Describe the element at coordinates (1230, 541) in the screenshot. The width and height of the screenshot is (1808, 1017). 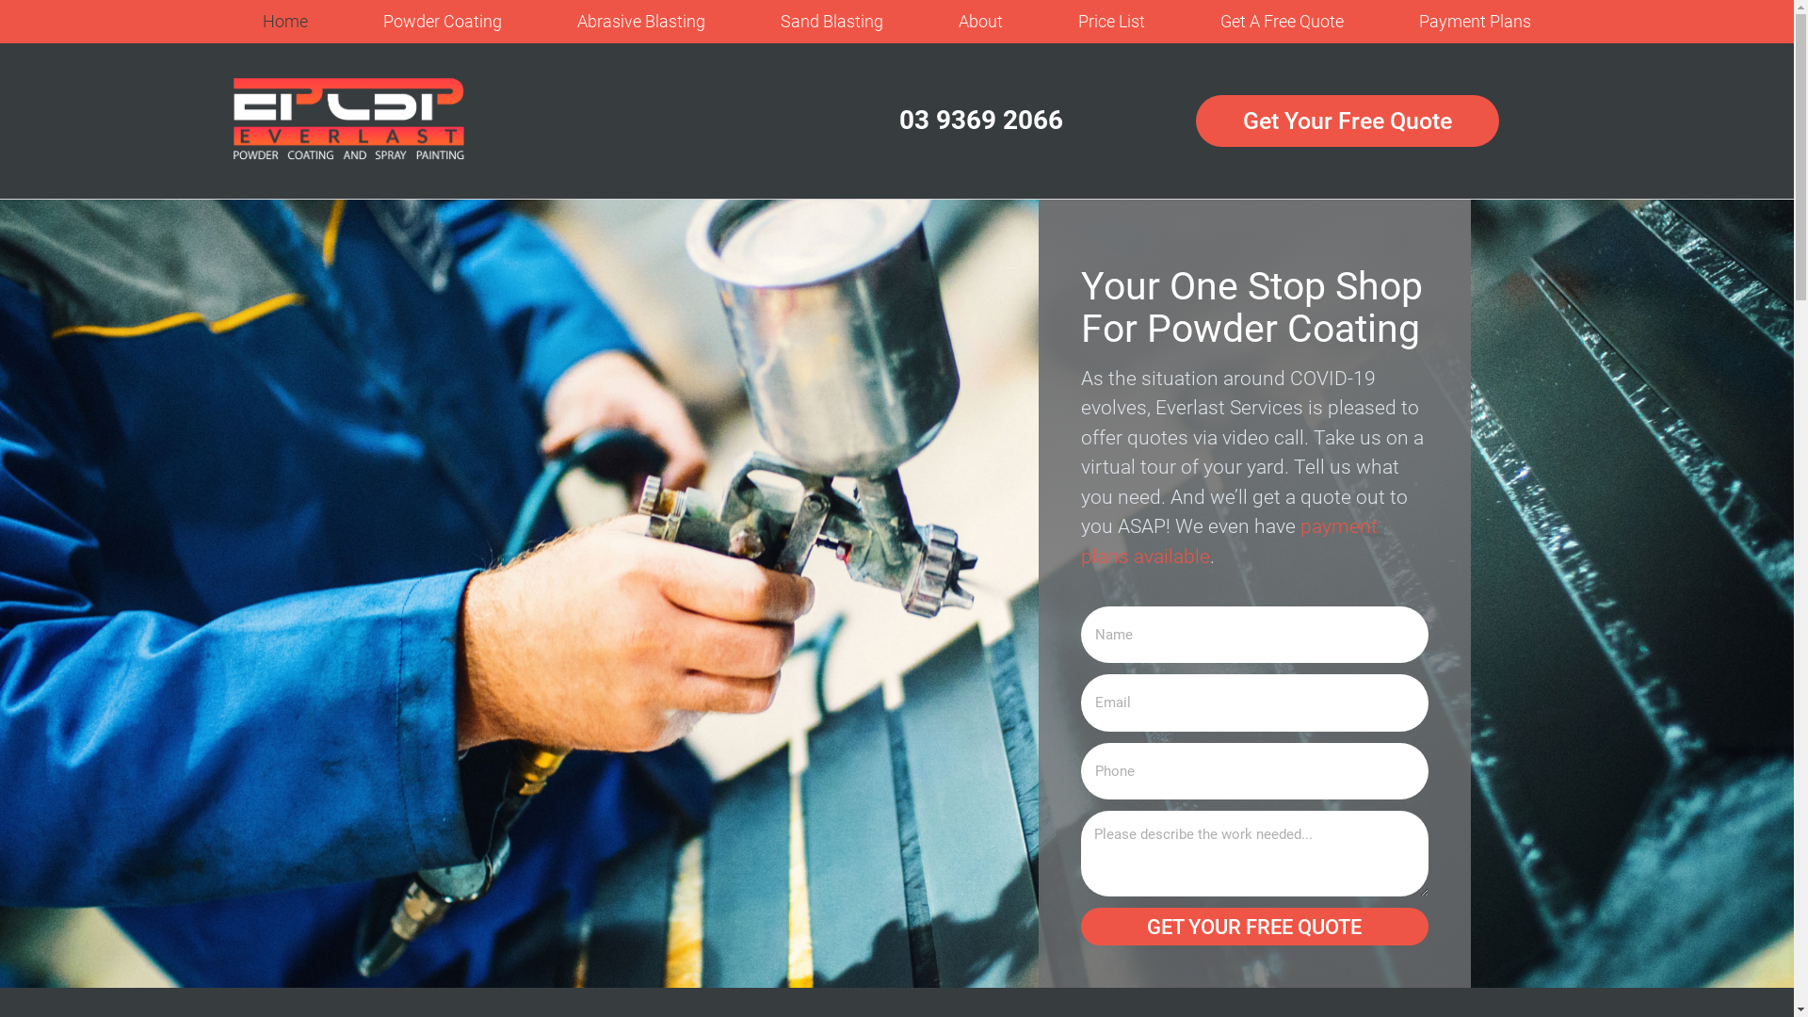
I see `payment plans available` at that location.